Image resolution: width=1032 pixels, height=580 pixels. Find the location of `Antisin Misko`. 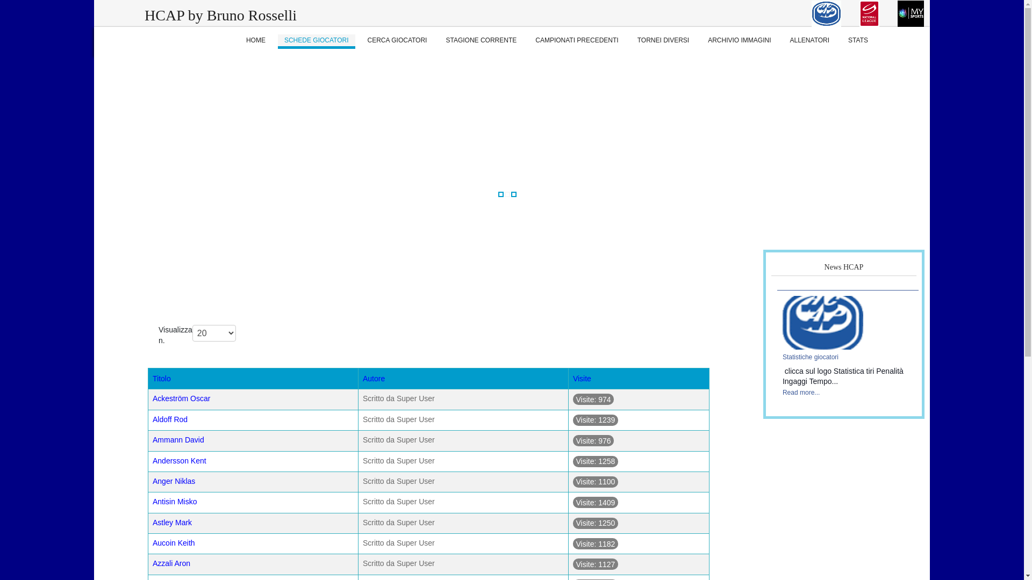

Antisin Misko is located at coordinates (175, 502).